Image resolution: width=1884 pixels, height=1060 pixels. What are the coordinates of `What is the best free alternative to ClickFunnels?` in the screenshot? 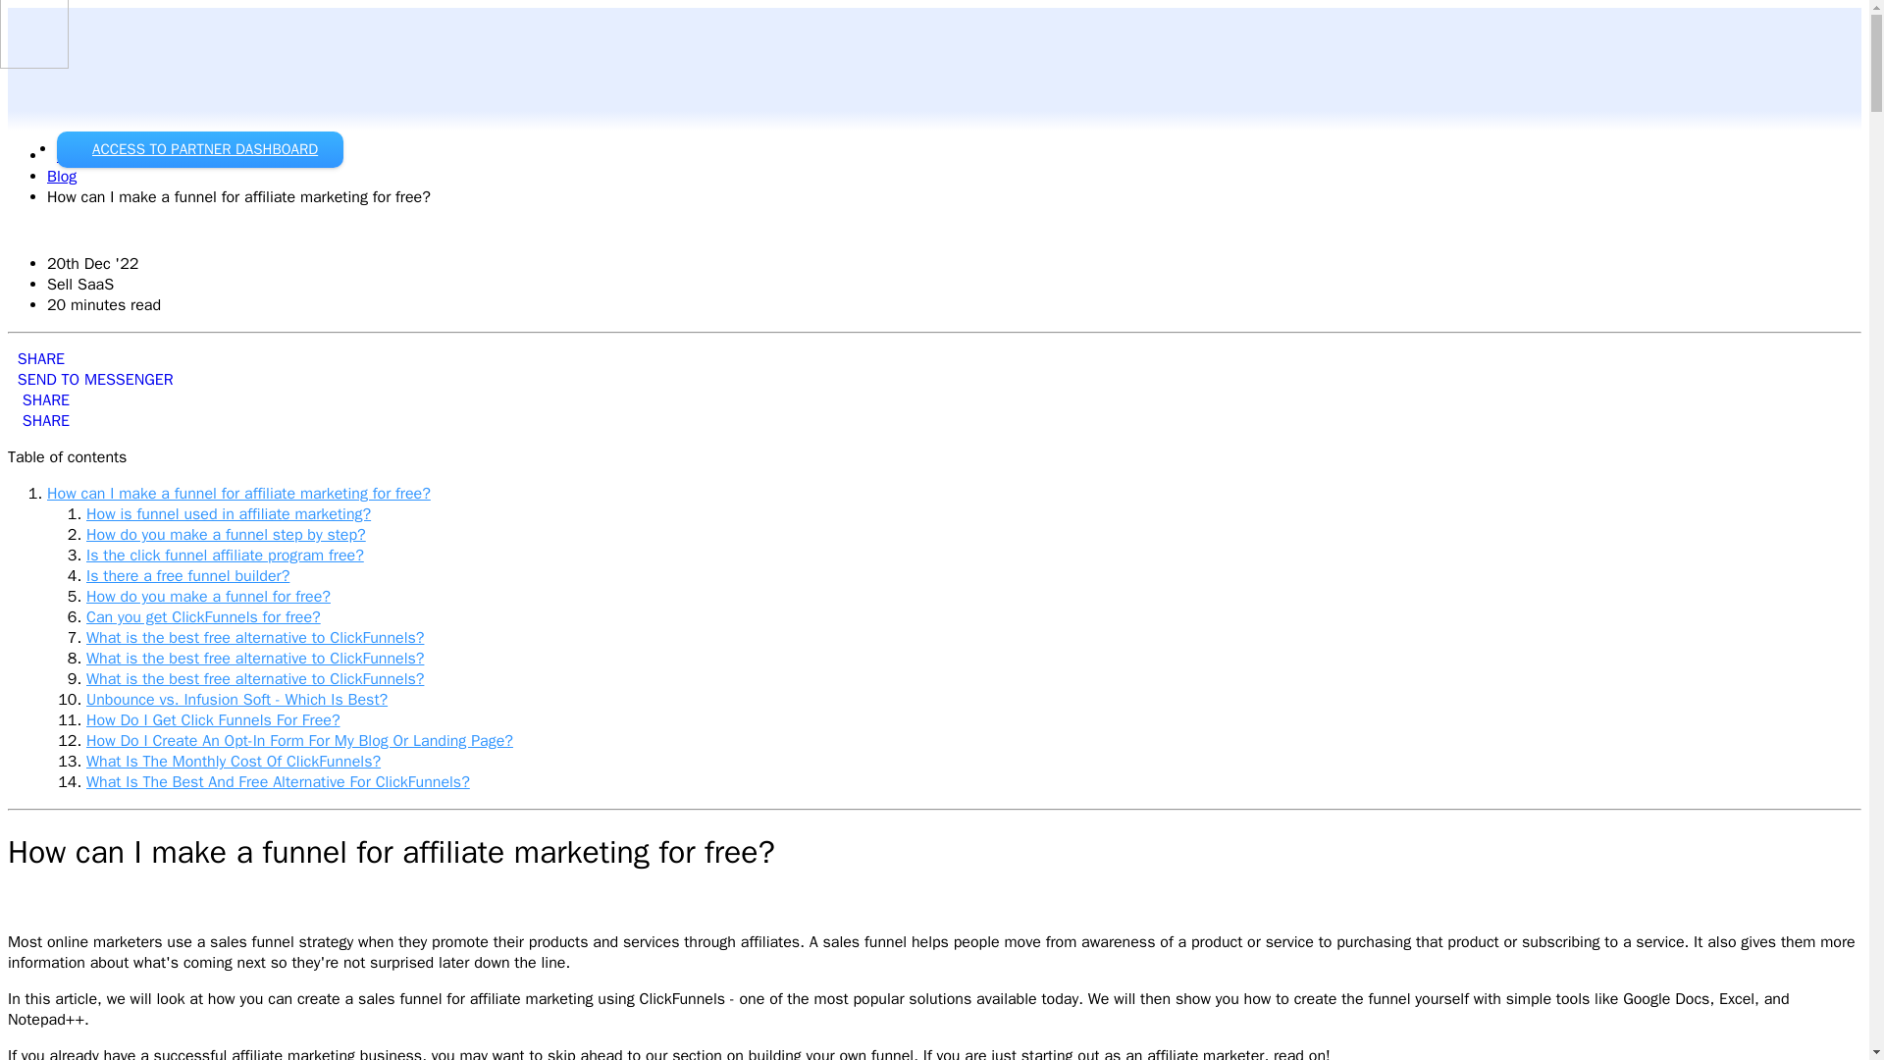 It's located at (255, 679).